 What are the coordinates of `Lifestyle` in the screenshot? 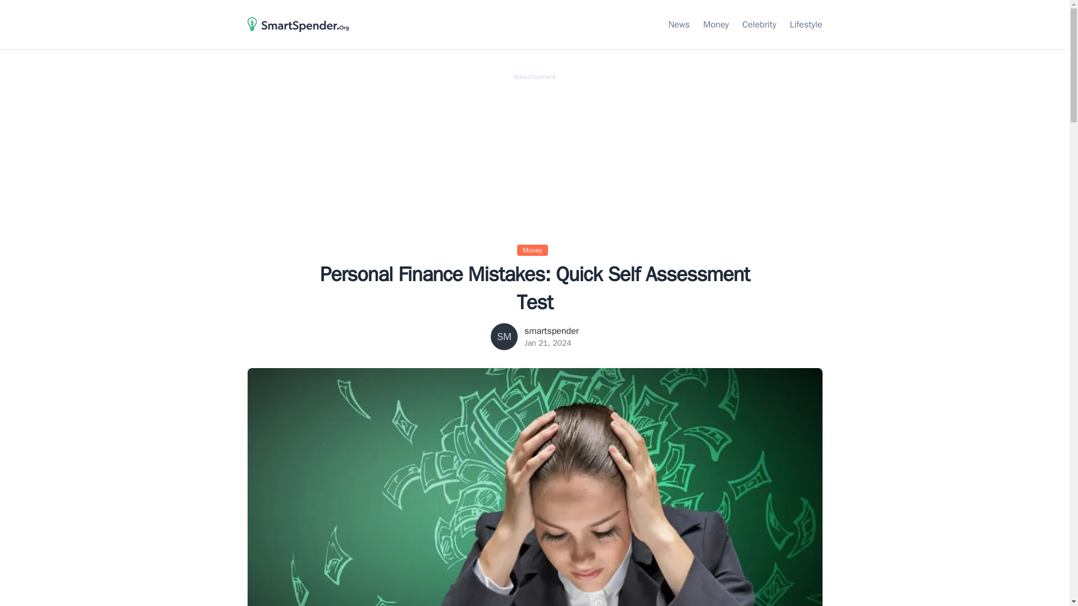 It's located at (806, 25).